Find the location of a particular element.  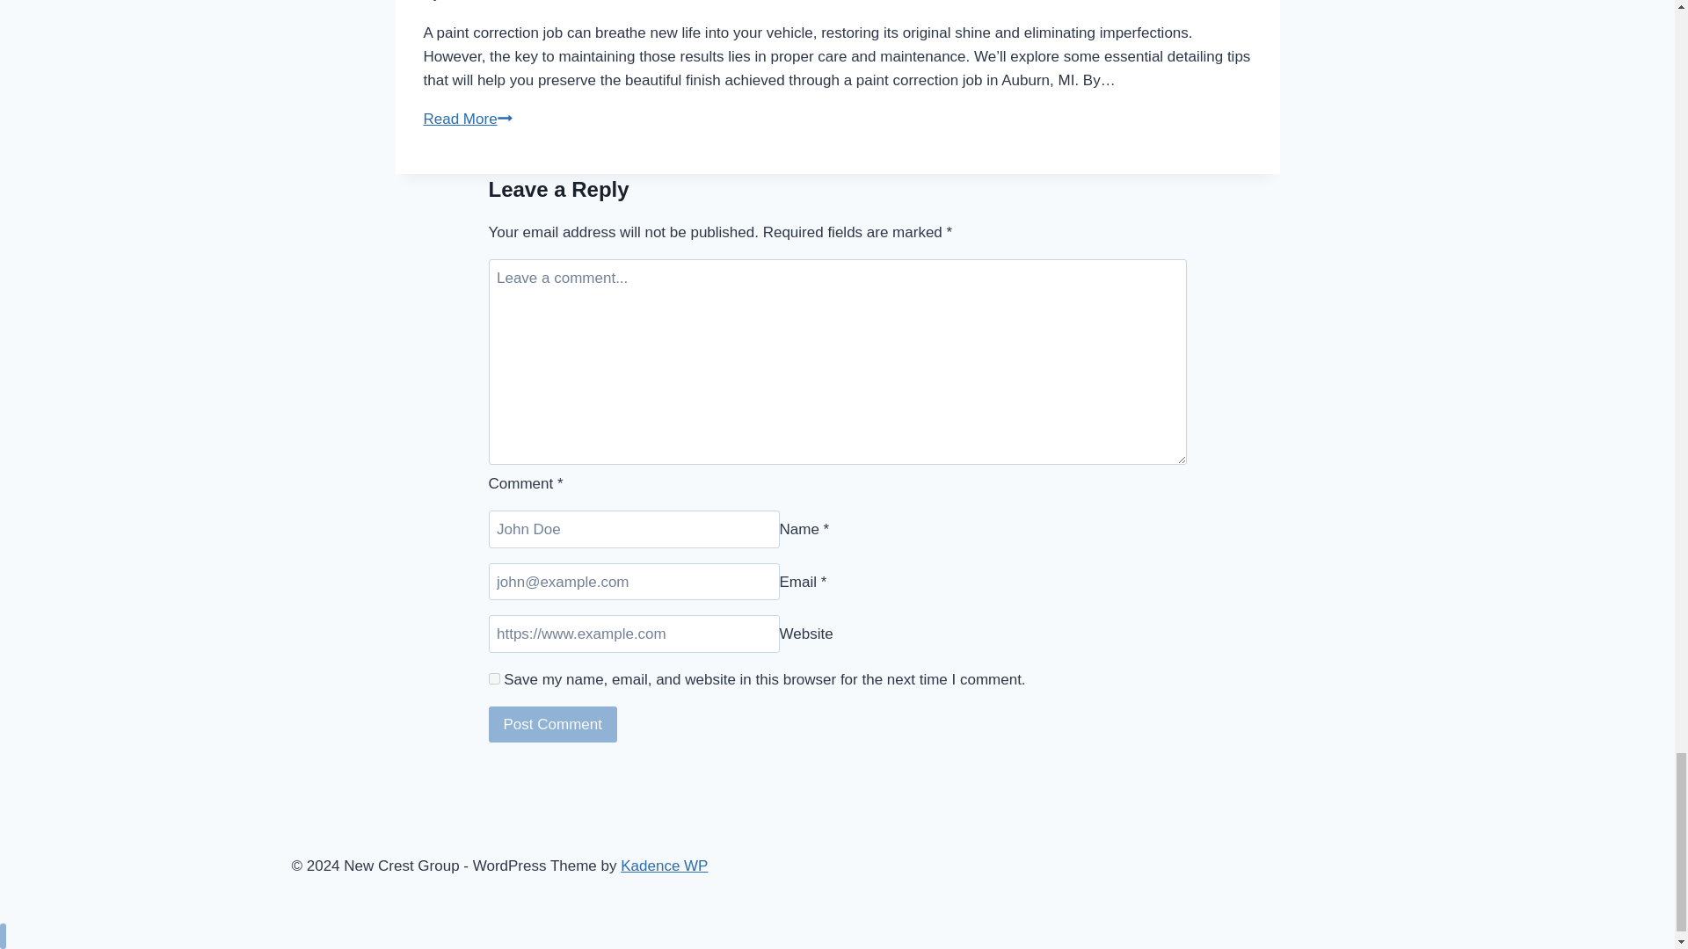

Post Comment is located at coordinates (553, 724).